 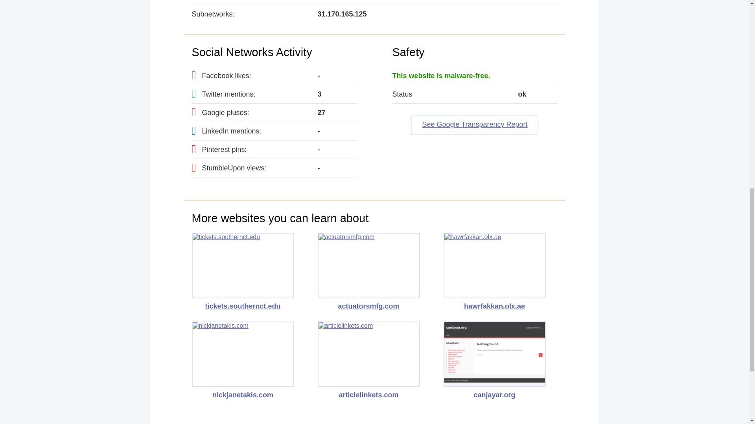 I want to click on articlelinkets.com, so click(x=369, y=360).